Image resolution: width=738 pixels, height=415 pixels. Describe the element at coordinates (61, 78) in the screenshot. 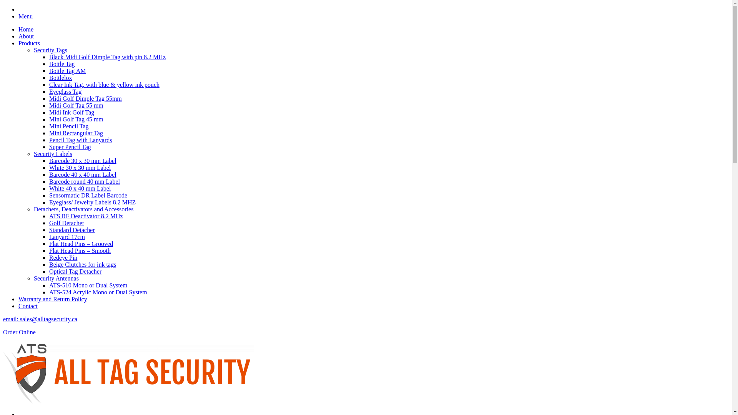

I see `Bottlelox` at that location.